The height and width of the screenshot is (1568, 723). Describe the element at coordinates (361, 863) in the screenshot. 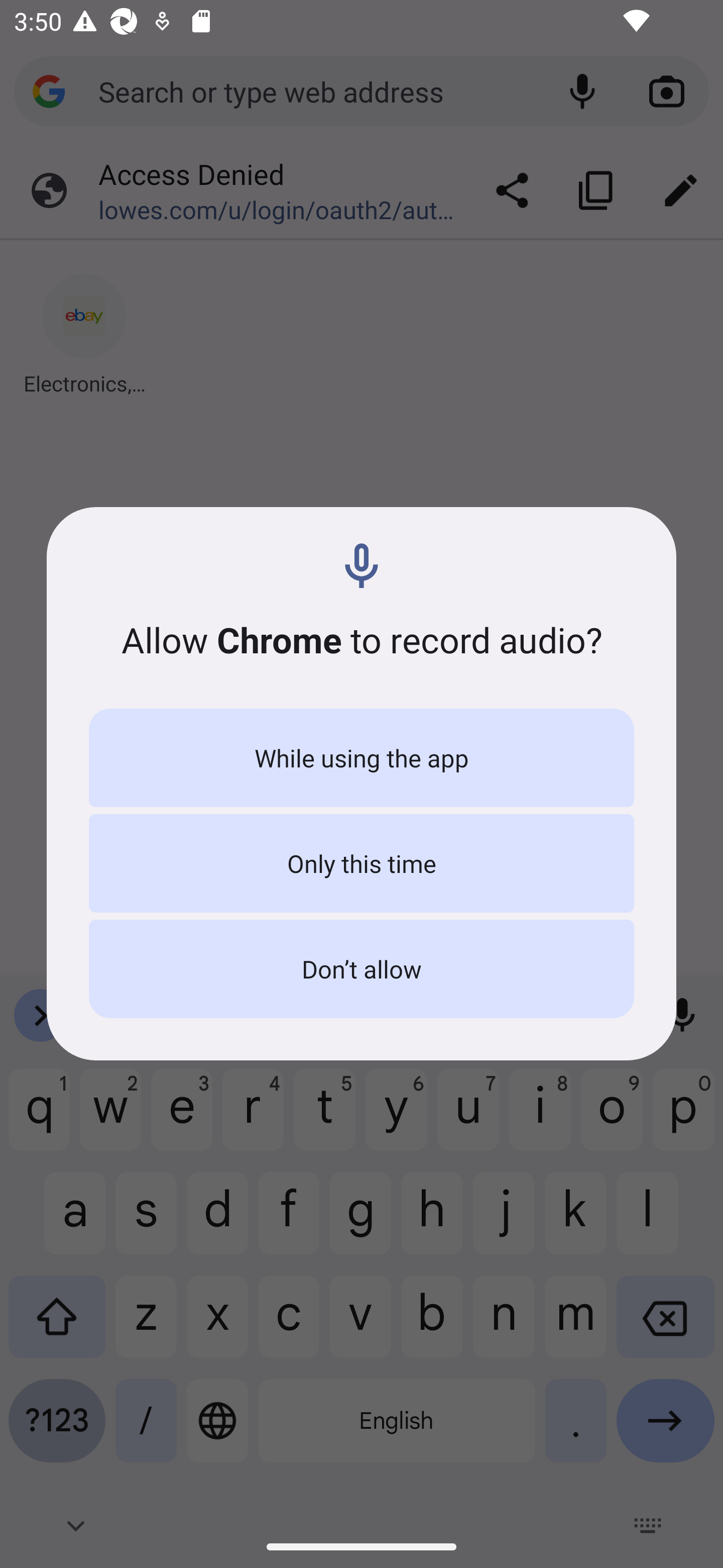

I see `Only this time` at that location.